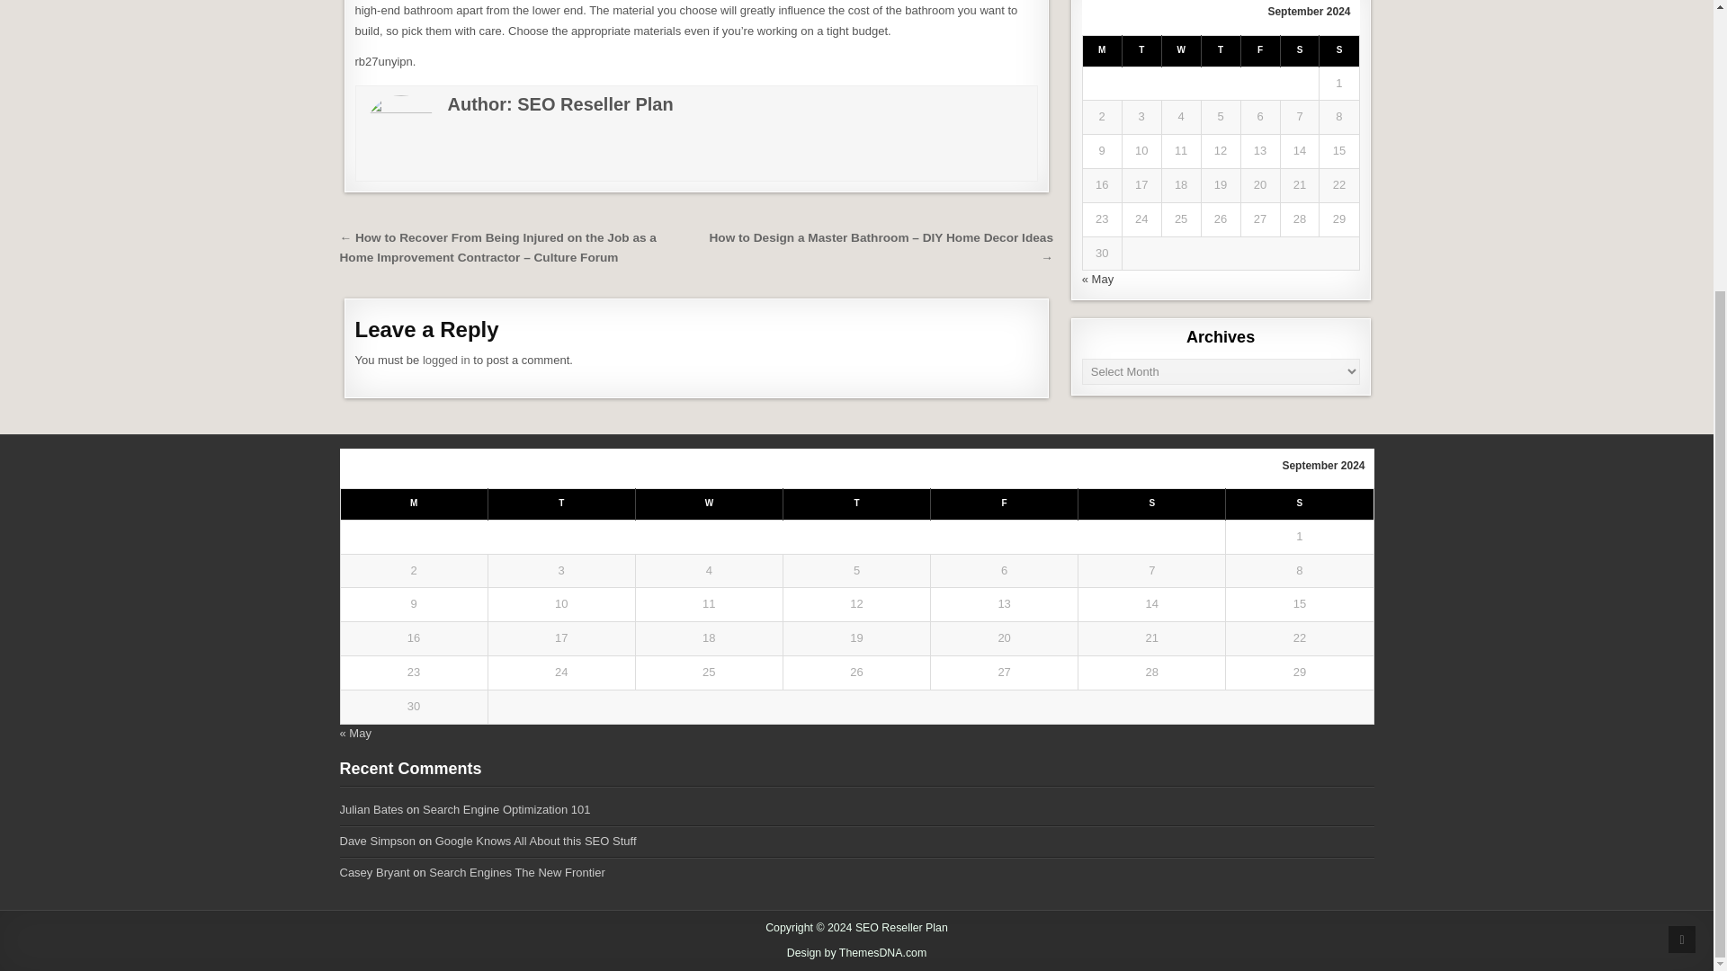 The width and height of the screenshot is (1727, 971). What do you see at coordinates (857, 953) in the screenshot?
I see `Design by ThemesDNA.com` at bounding box center [857, 953].